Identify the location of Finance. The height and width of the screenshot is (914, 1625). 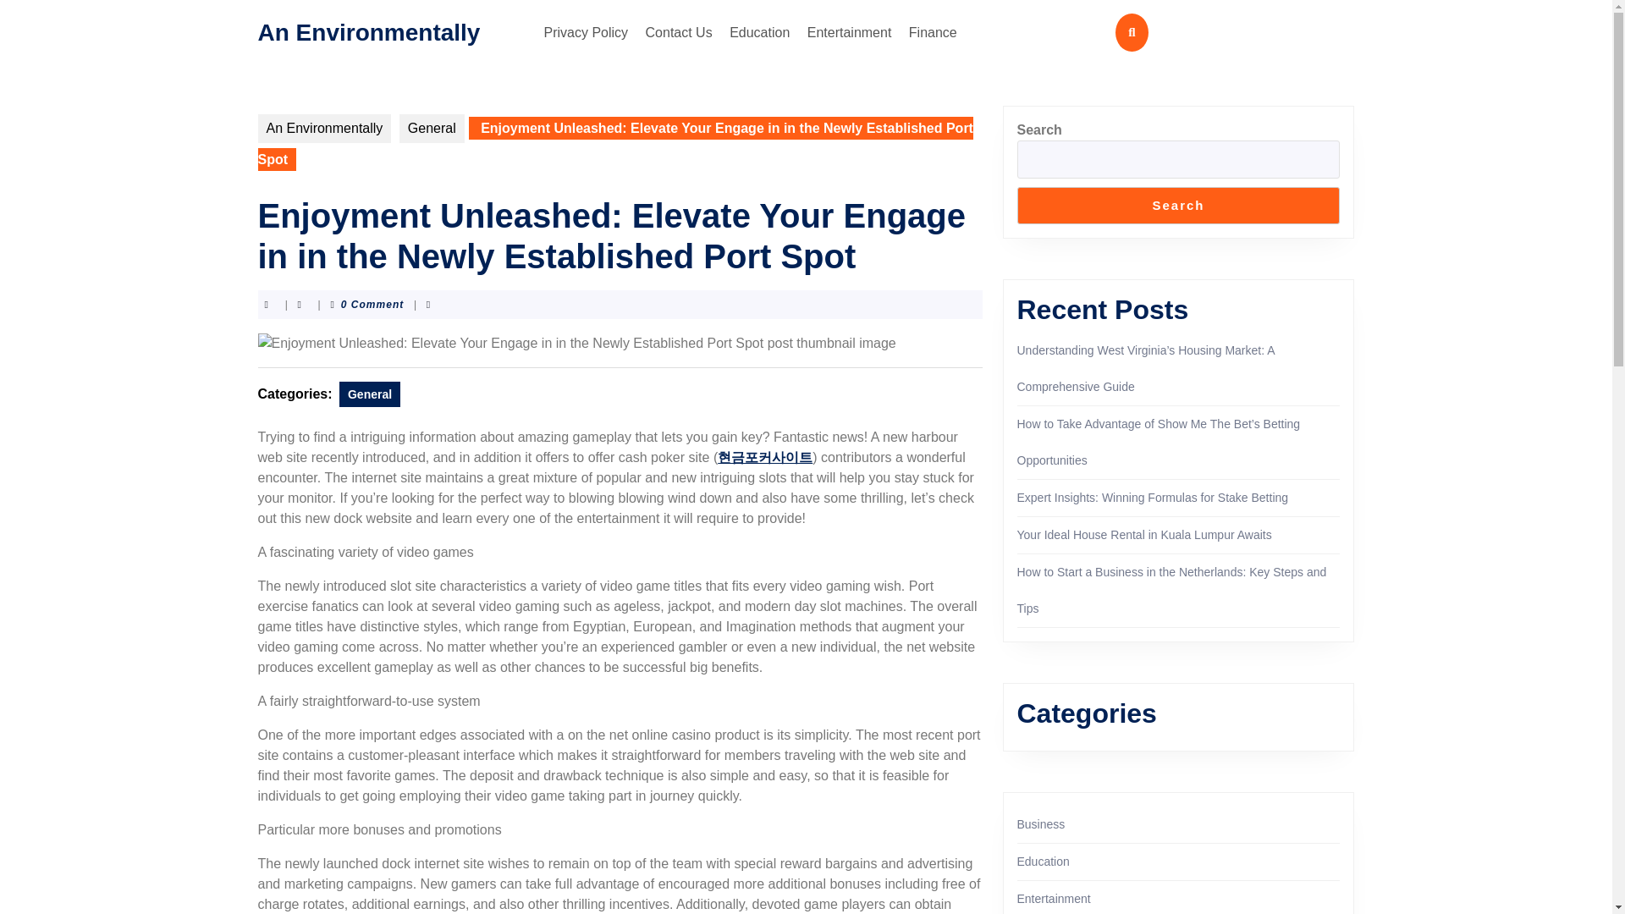
(933, 32).